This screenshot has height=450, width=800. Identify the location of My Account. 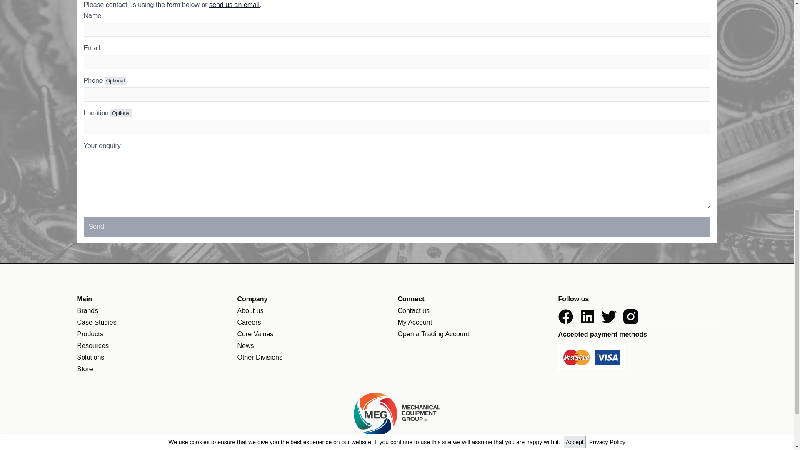
(415, 322).